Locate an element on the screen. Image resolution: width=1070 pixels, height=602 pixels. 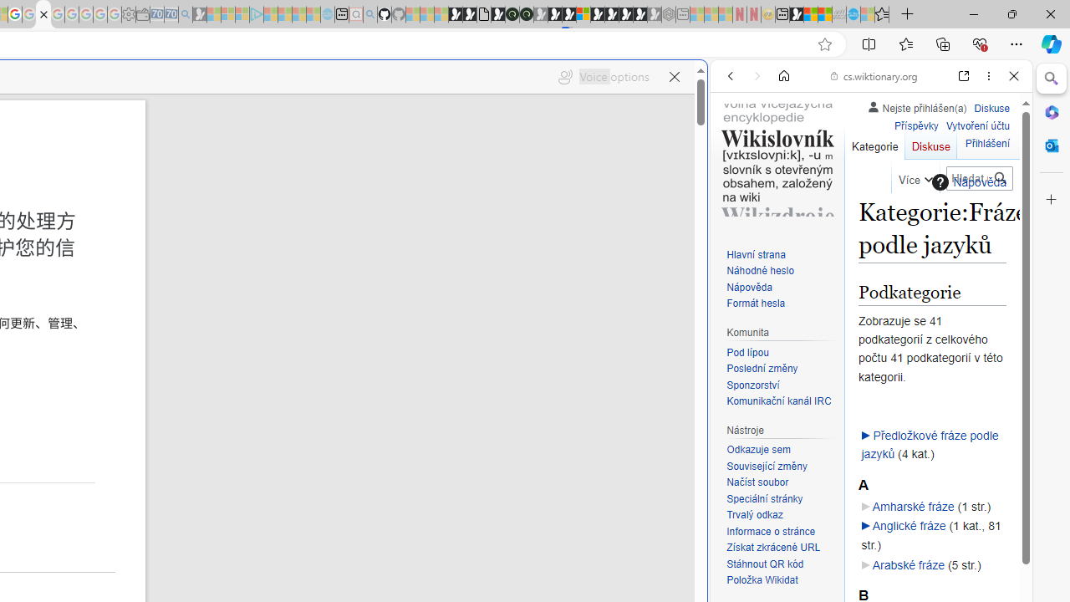
Play Cave FRVR in your browser | Games from Microsoft Start is located at coordinates (288, 356).